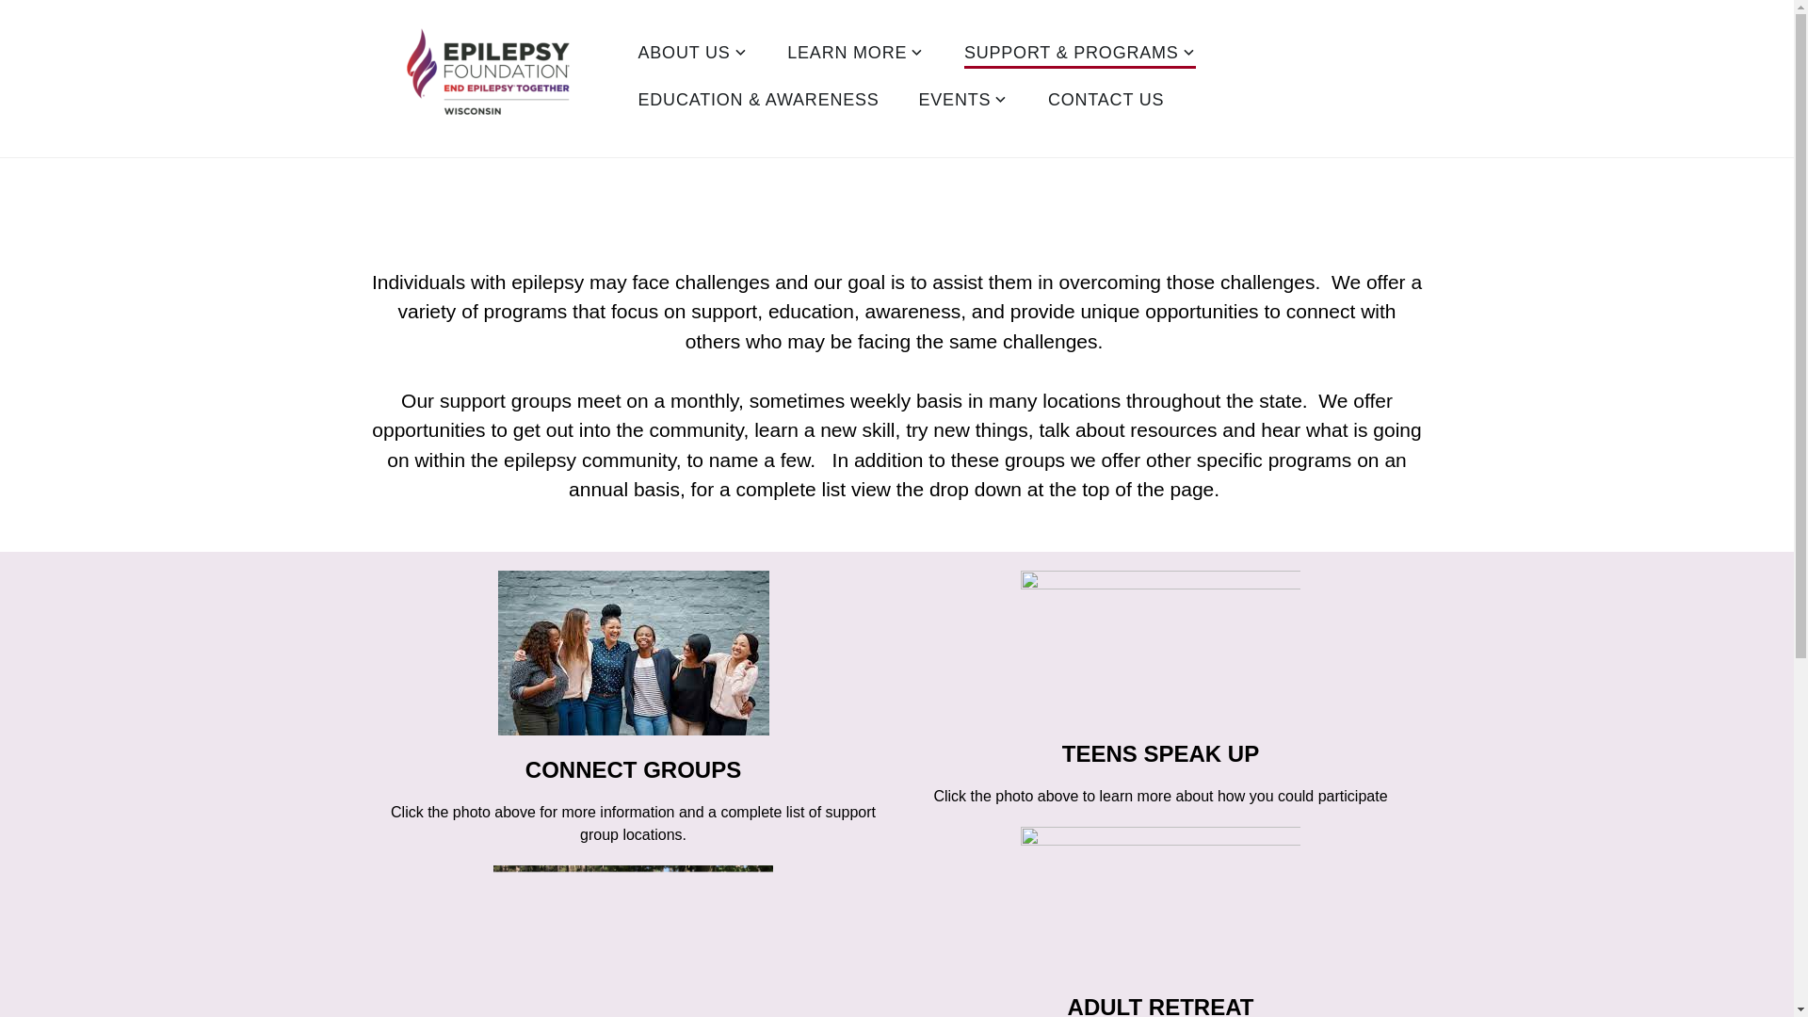 The image size is (1808, 1017). I want to click on CONTACT US, so click(1106, 102).